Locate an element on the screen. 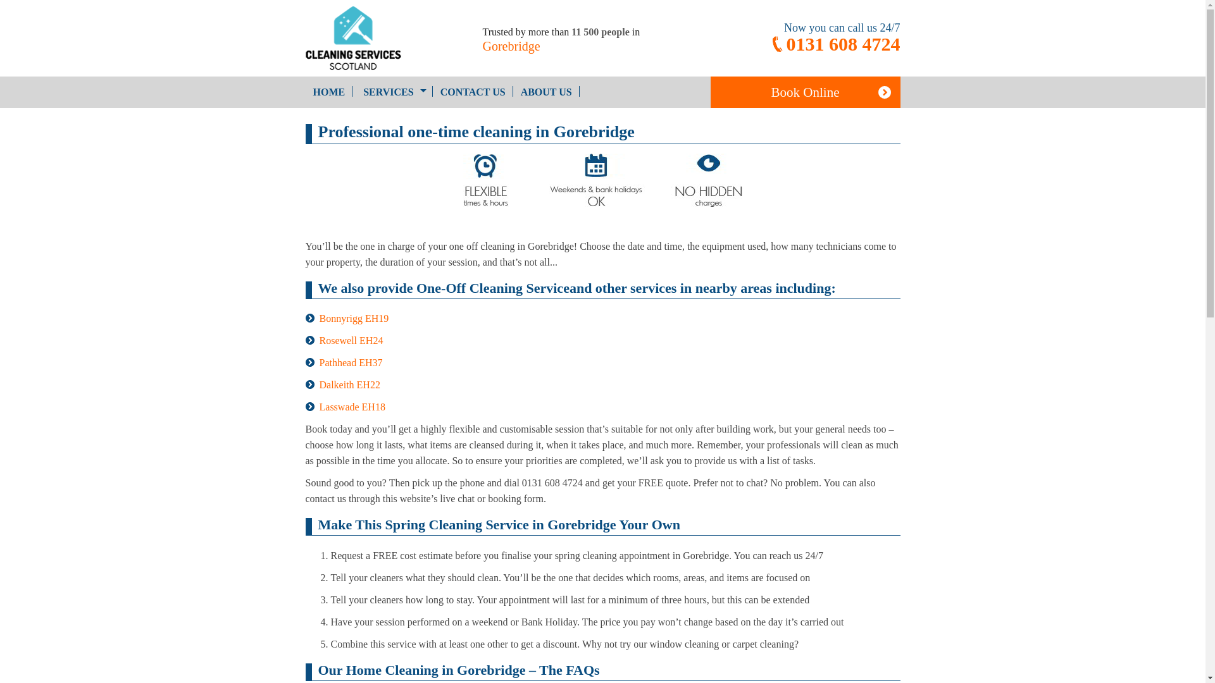 Image resolution: width=1215 pixels, height=683 pixels. Home is located at coordinates (328, 91).